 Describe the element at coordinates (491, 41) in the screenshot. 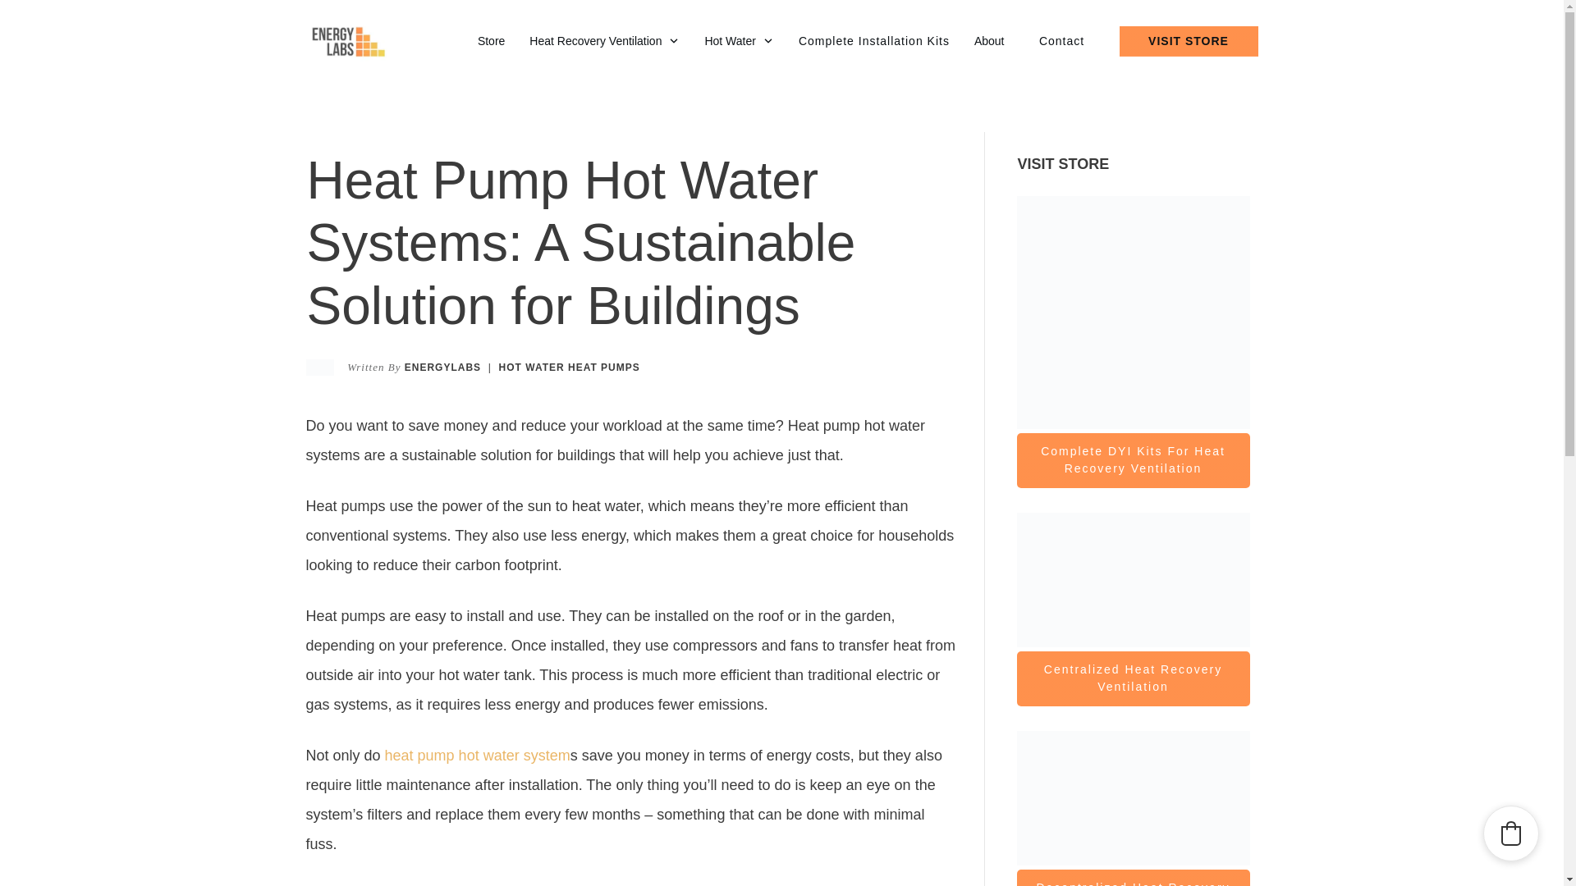

I see `Store` at that location.